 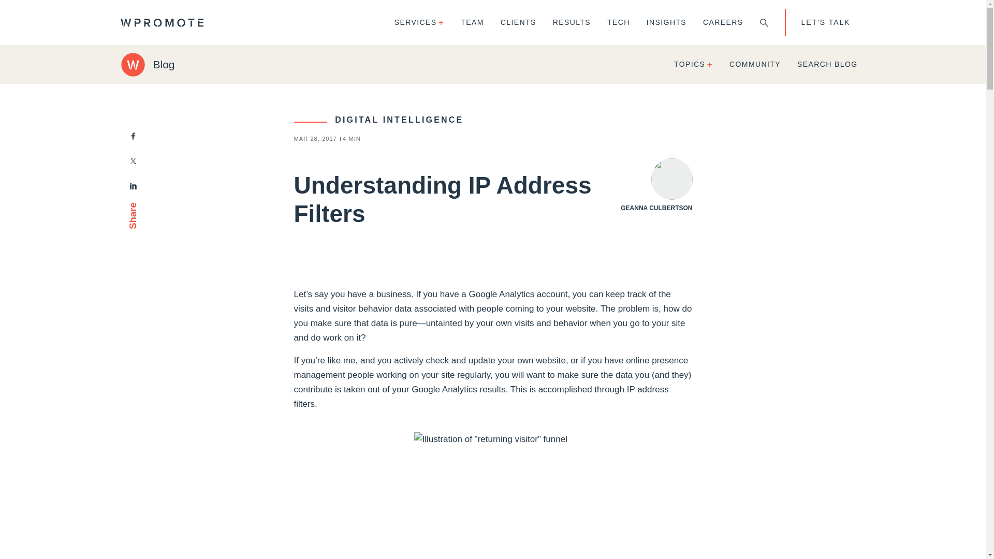 What do you see at coordinates (666, 23) in the screenshot?
I see `INSIGHTS` at bounding box center [666, 23].